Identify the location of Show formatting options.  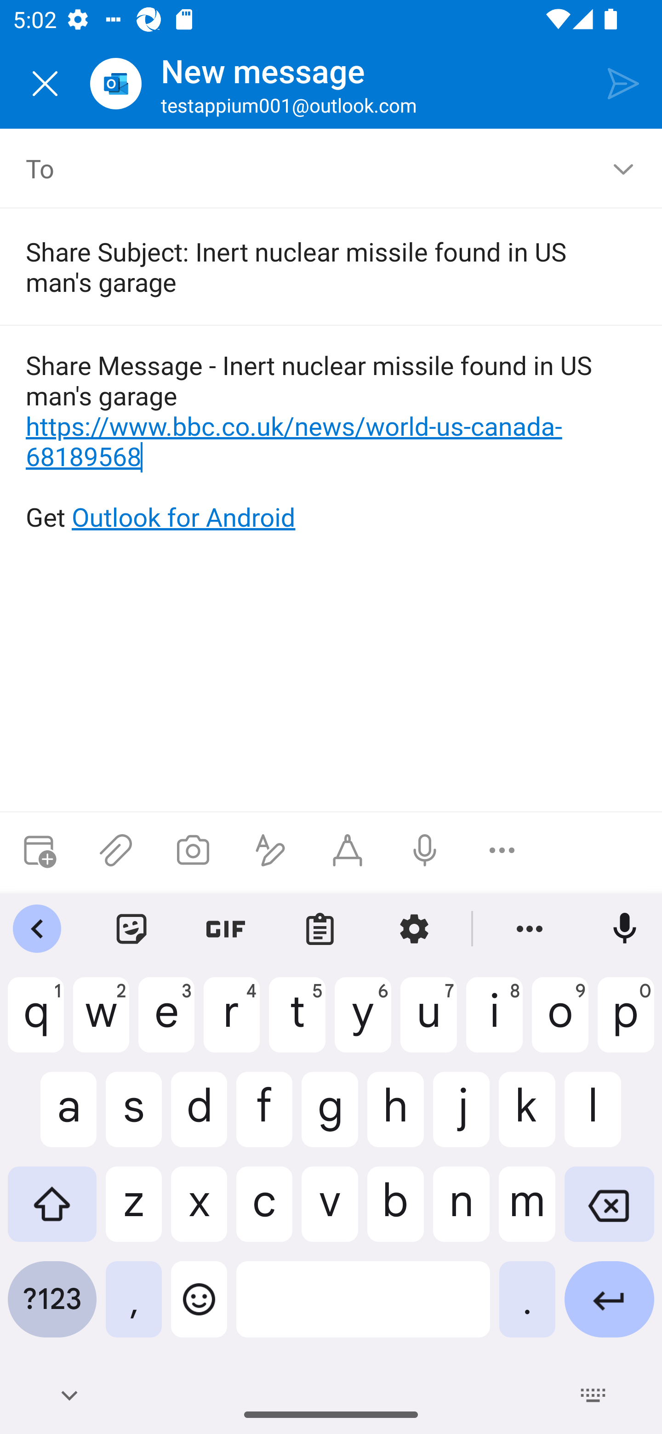
(270, 850).